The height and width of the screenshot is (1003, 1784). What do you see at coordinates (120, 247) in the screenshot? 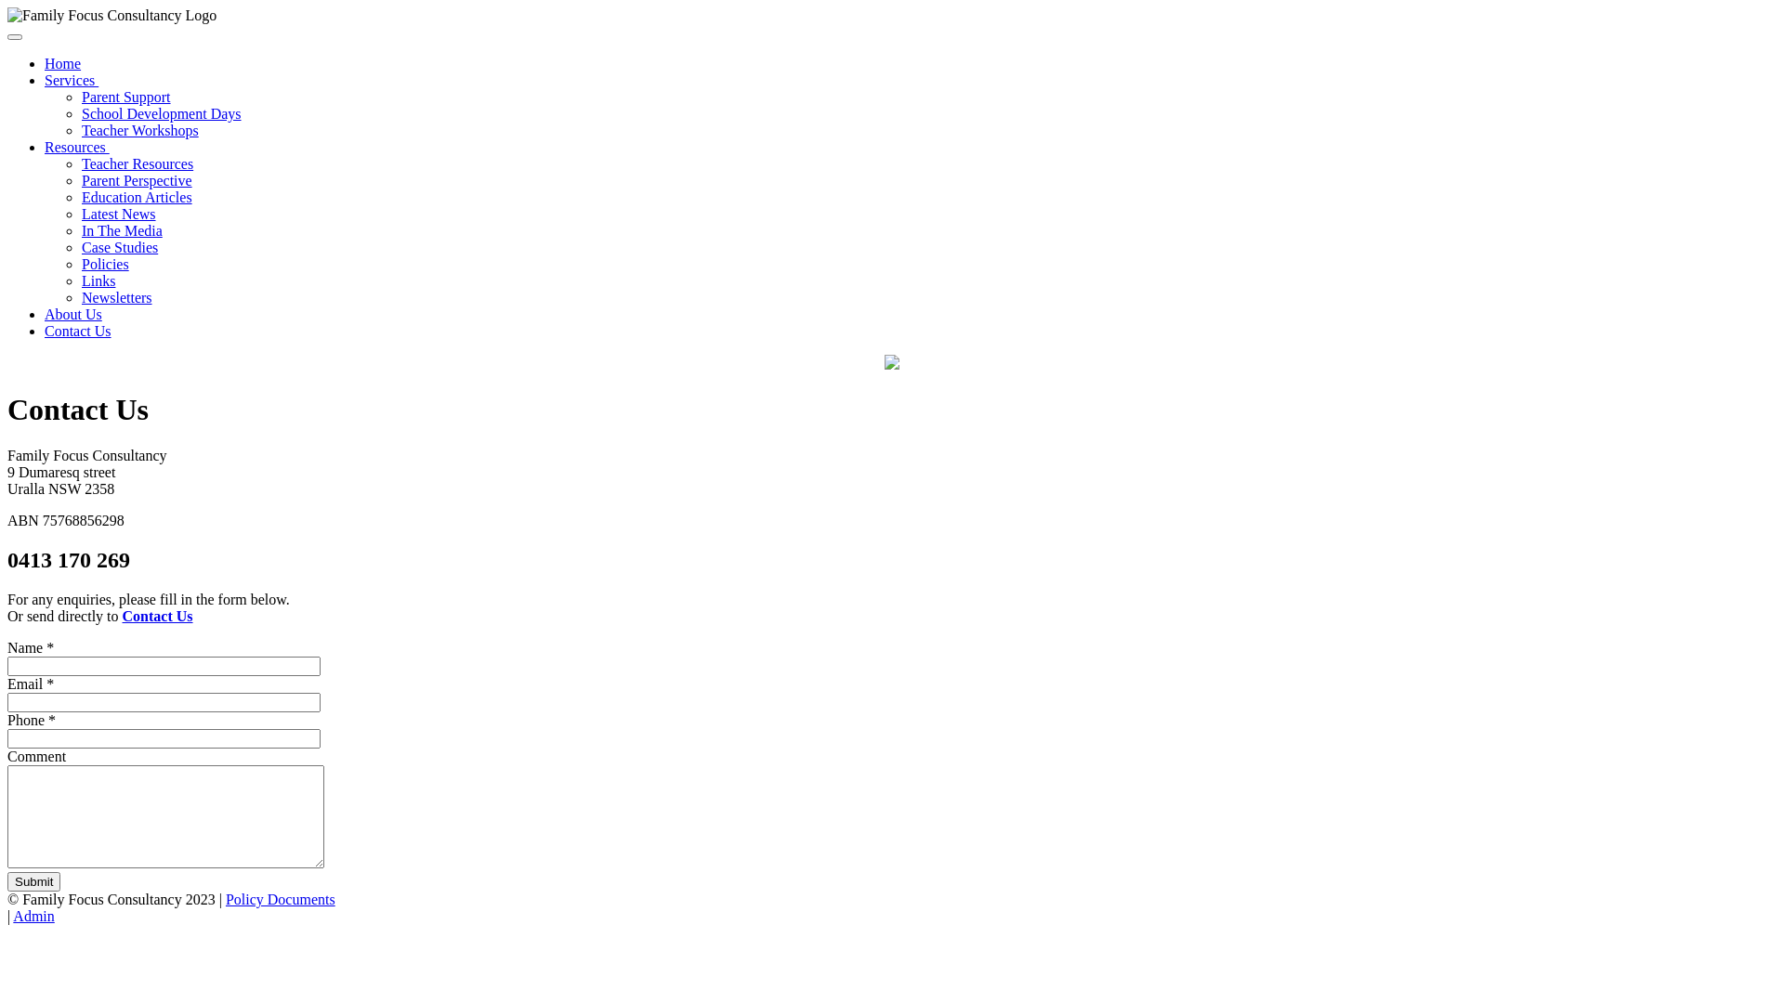
I see `Case Studies` at bounding box center [120, 247].